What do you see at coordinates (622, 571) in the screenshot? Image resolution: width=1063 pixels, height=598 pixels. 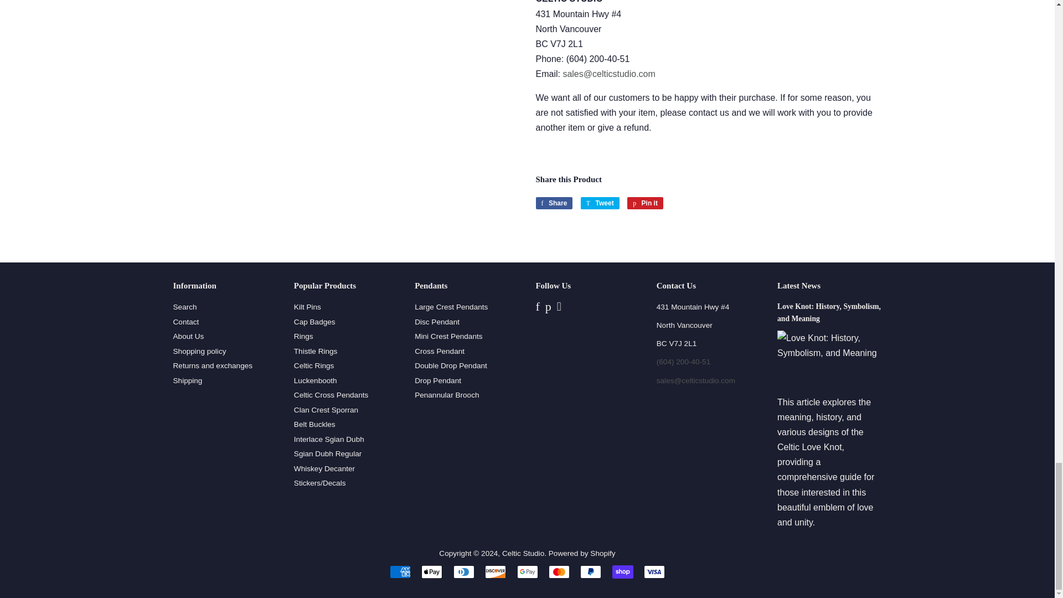 I see `Shop Pay` at bounding box center [622, 571].